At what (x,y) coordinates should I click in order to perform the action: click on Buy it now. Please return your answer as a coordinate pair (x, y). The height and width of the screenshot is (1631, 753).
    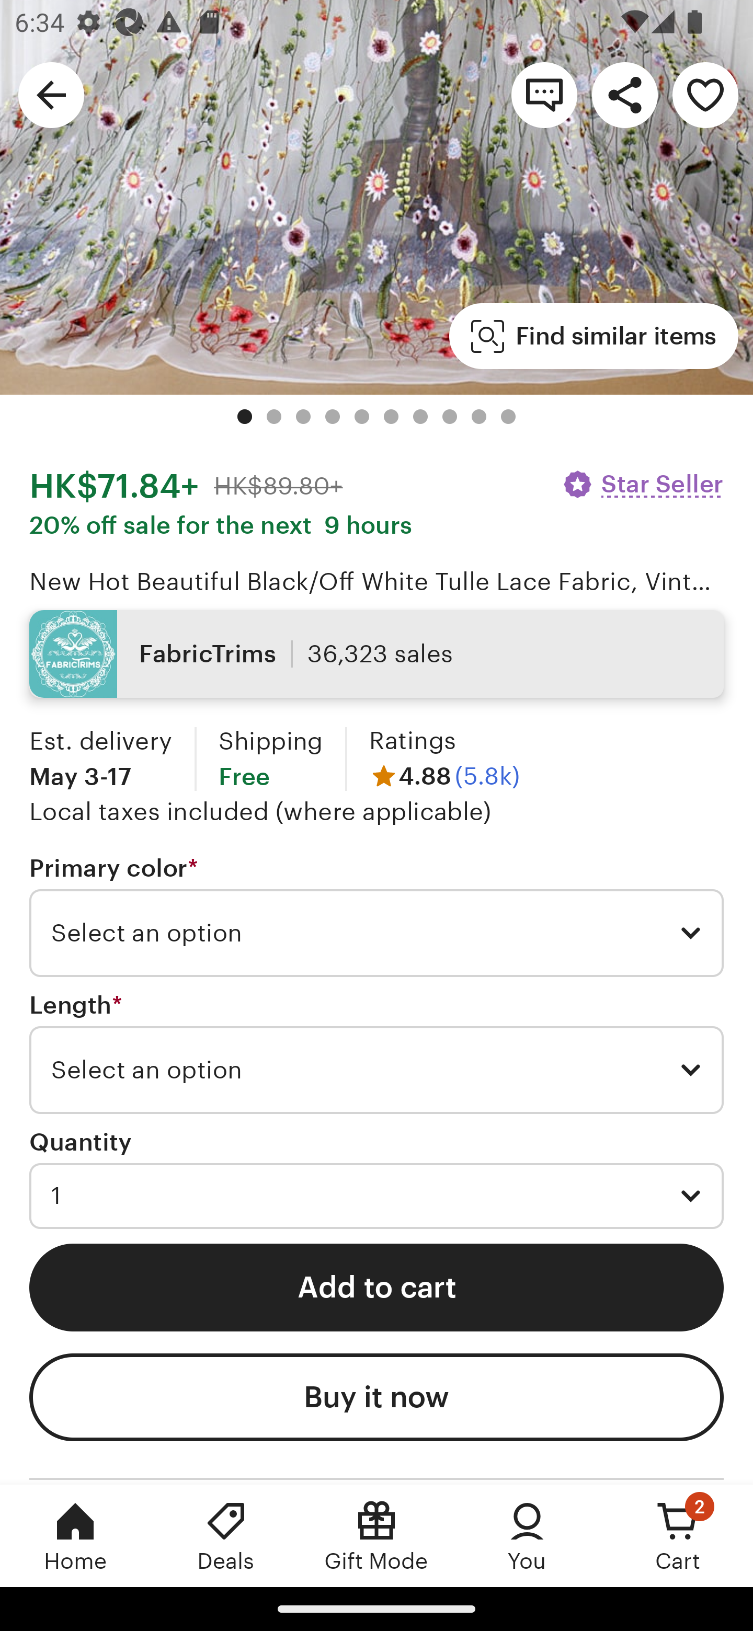
    Looking at the image, I should click on (376, 1398).